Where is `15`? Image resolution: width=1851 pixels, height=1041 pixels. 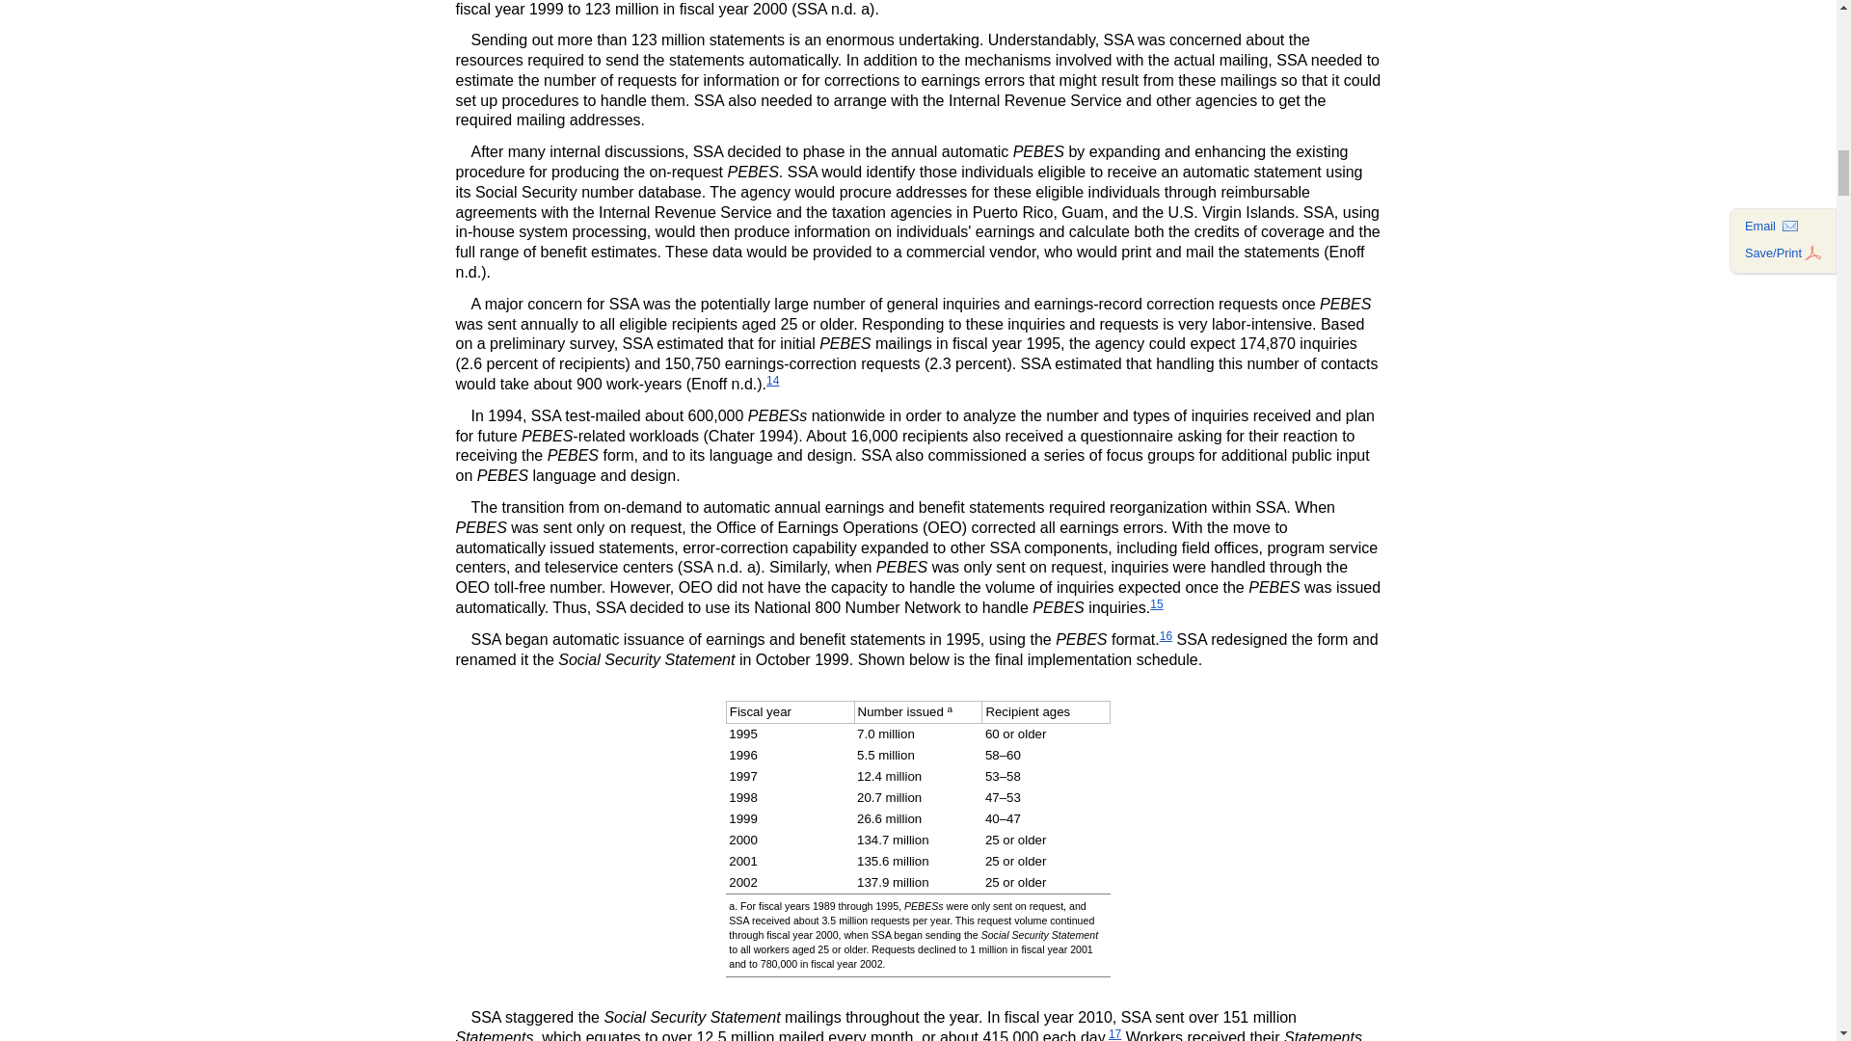
15 is located at coordinates (1155, 603).